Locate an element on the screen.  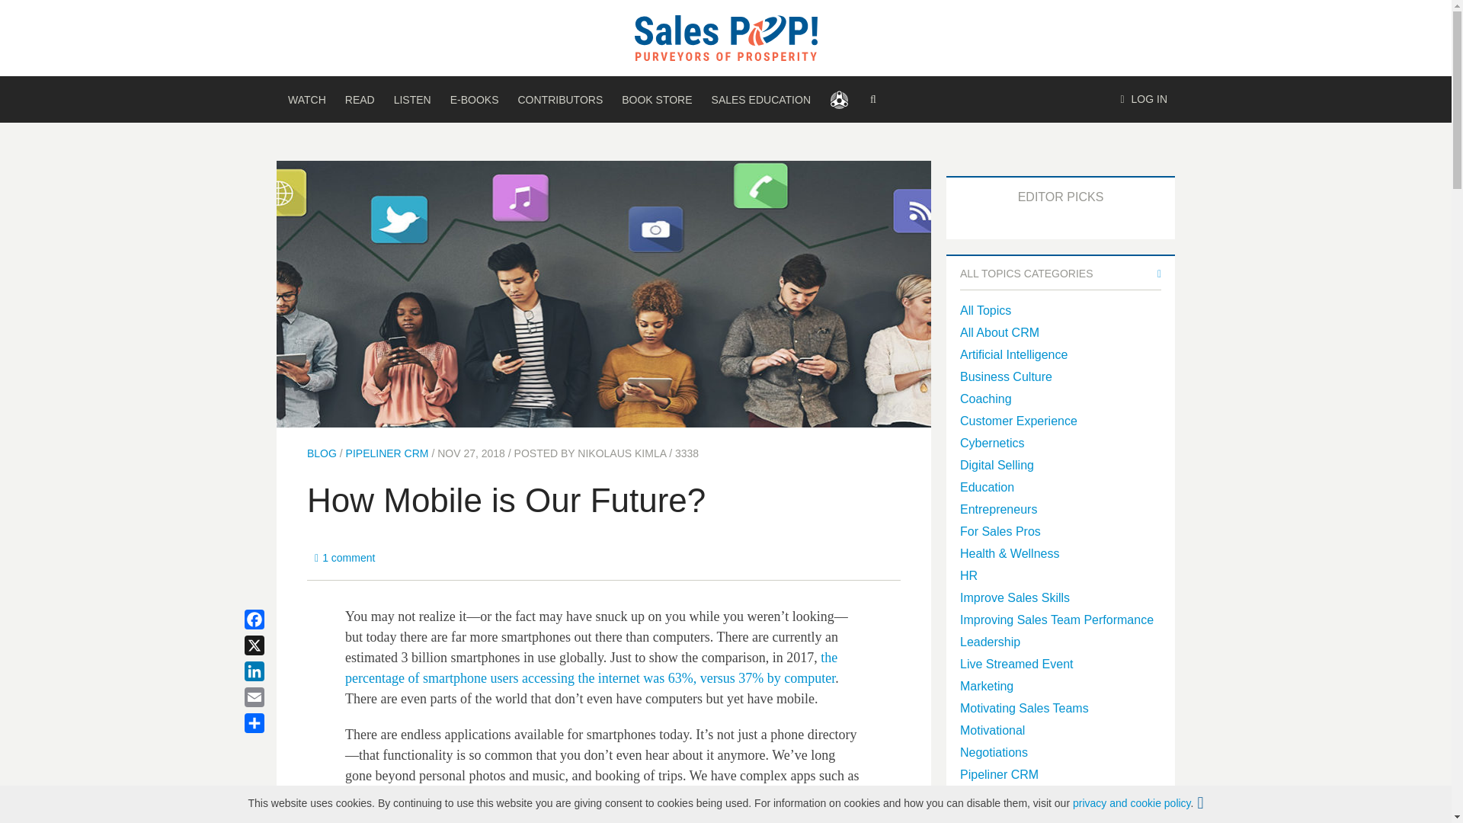
X is located at coordinates (273, 645).